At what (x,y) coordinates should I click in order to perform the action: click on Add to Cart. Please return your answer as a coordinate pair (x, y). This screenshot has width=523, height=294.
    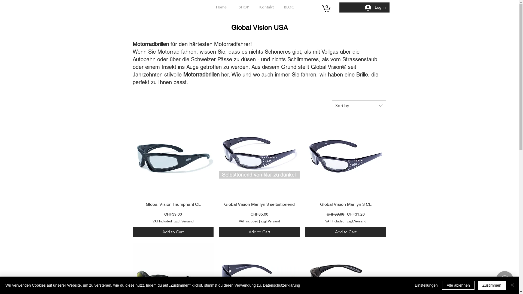
    Looking at the image, I should click on (346, 232).